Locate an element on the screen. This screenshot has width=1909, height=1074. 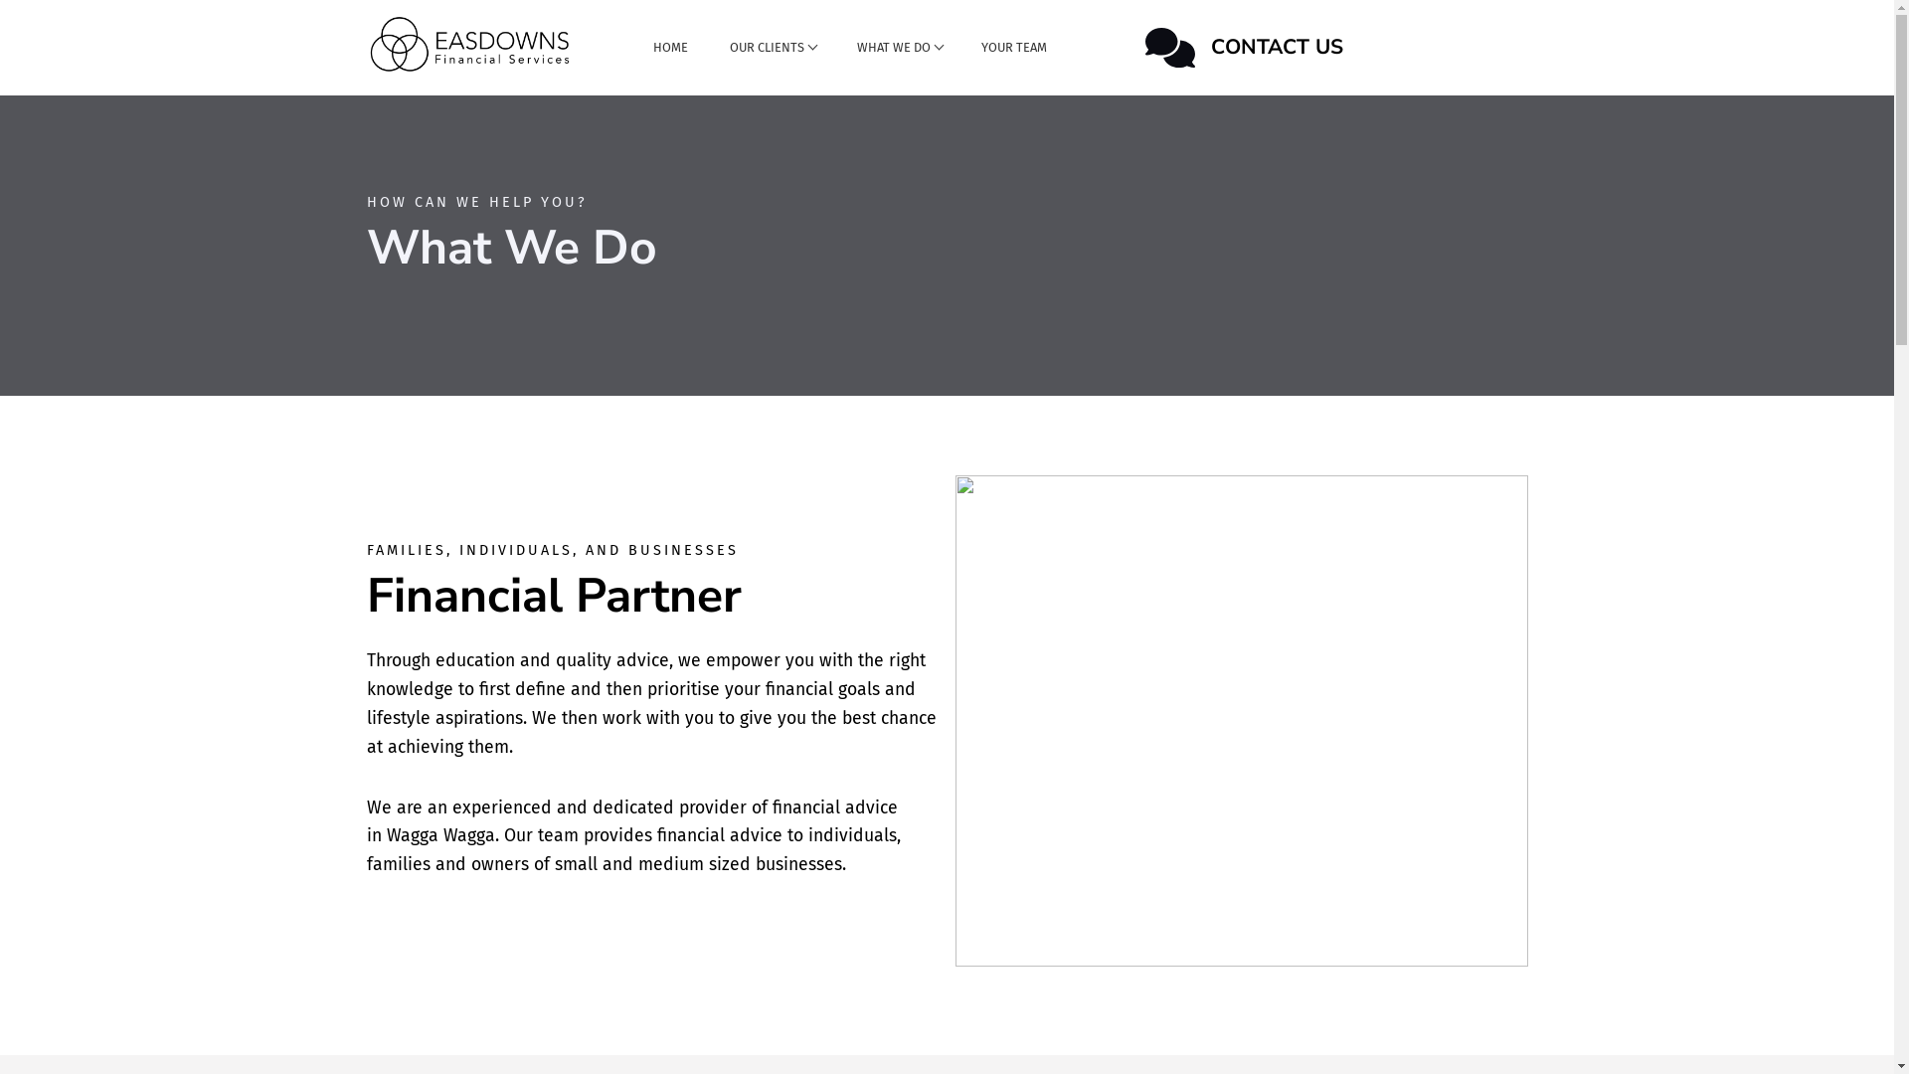
YOUR TEAM is located at coordinates (1013, 48).